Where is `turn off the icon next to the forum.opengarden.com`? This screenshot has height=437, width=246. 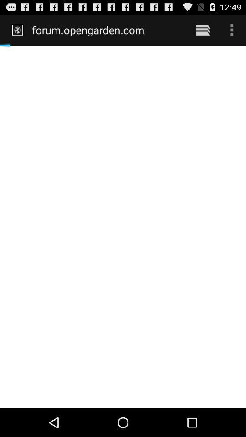
turn off the icon next to the forum.opengarden.com is located at coordinates (202, 30).